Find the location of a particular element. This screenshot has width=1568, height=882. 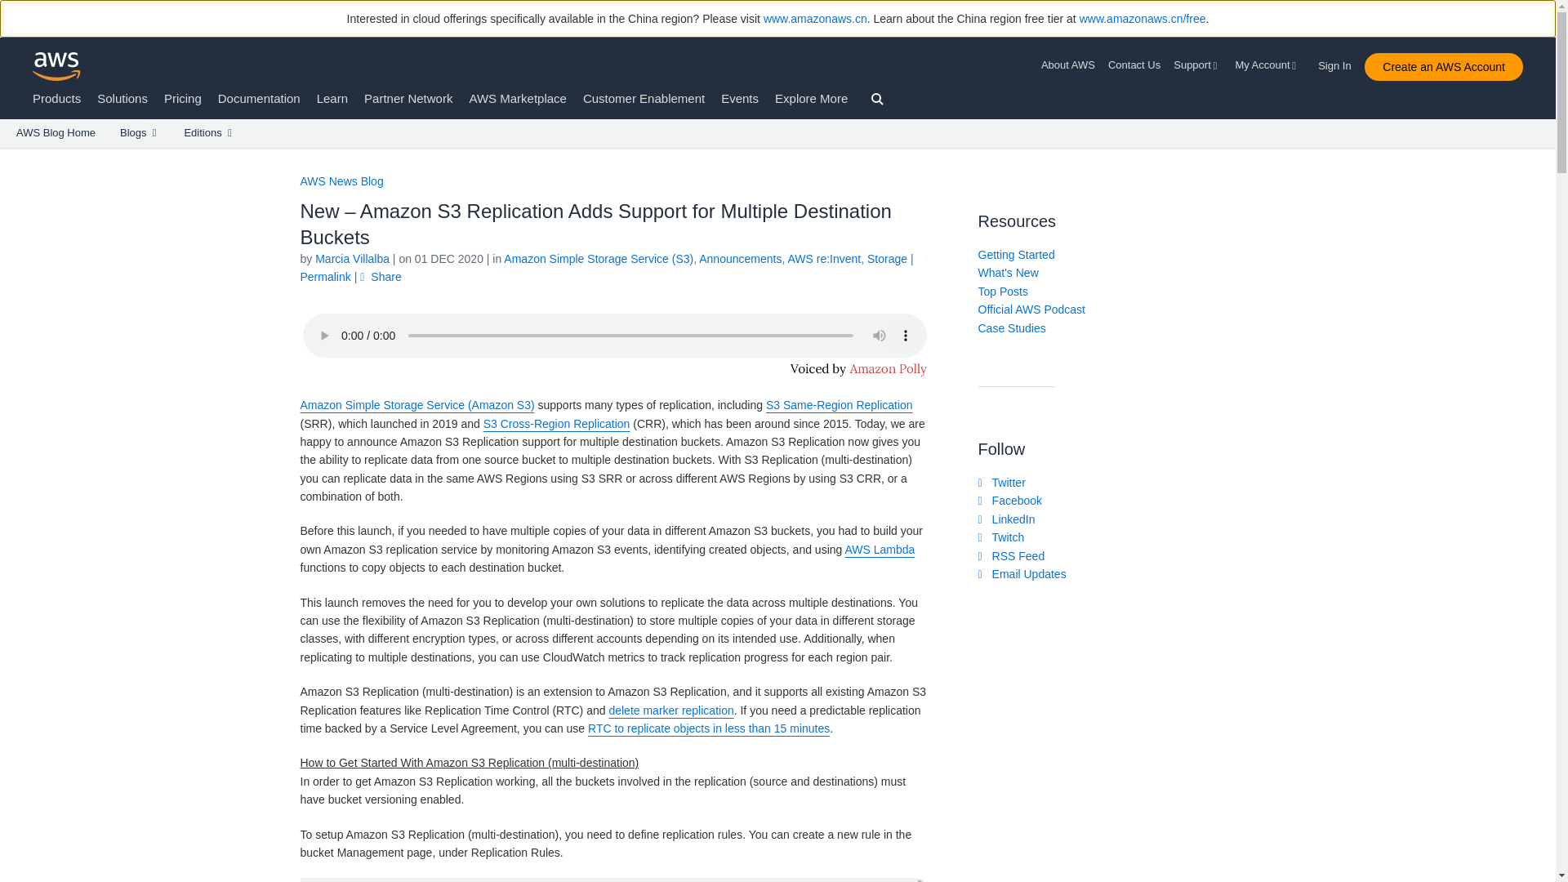

Support  is located at coordinates (1197, 65).